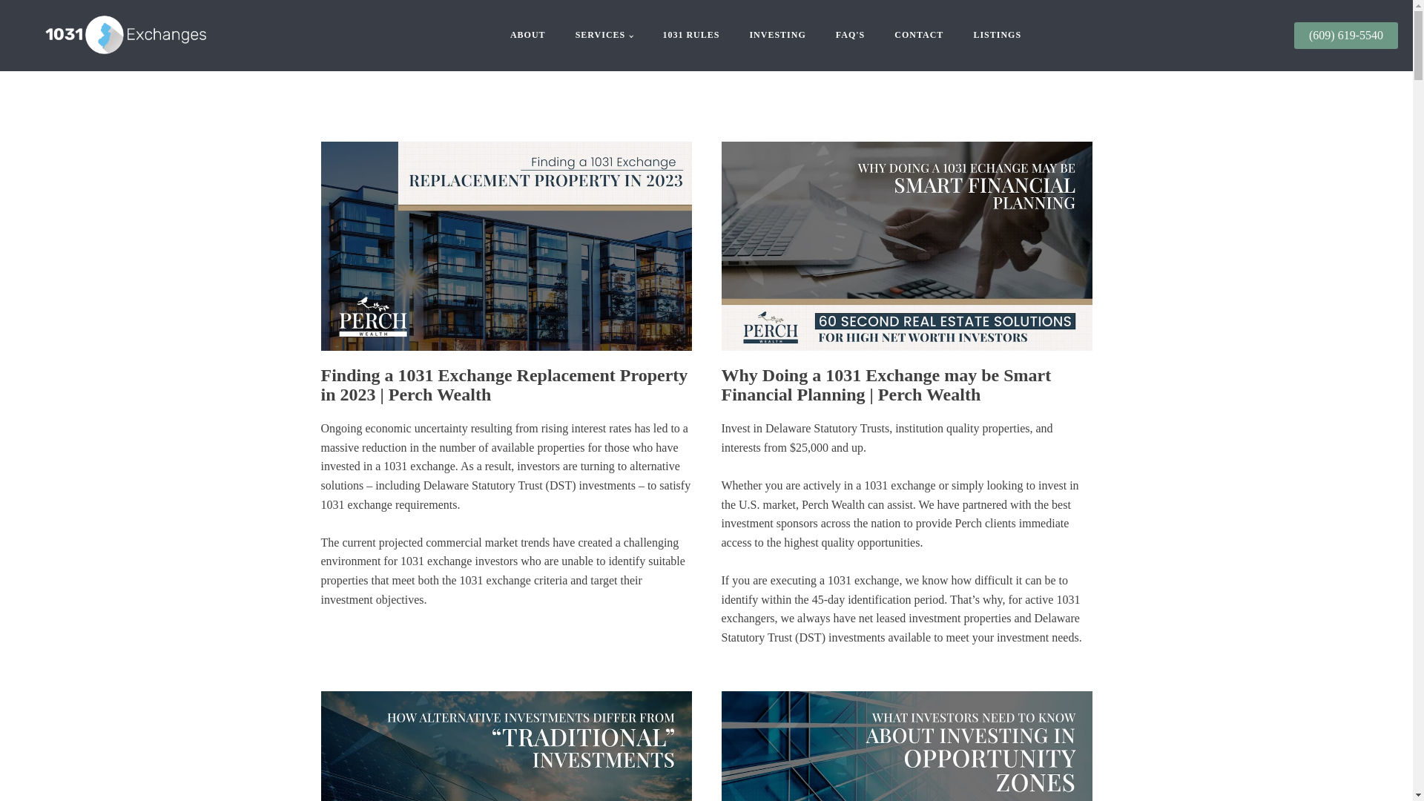 The width and height of the screenshot is (1424, 801). Describe the element at coordinates (850, 35) in the screenshot. I see `FAQ'S` at that location.